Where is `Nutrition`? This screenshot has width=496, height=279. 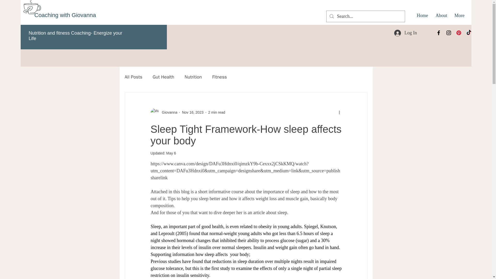 Nutrition is located at coordinates (193, 77).